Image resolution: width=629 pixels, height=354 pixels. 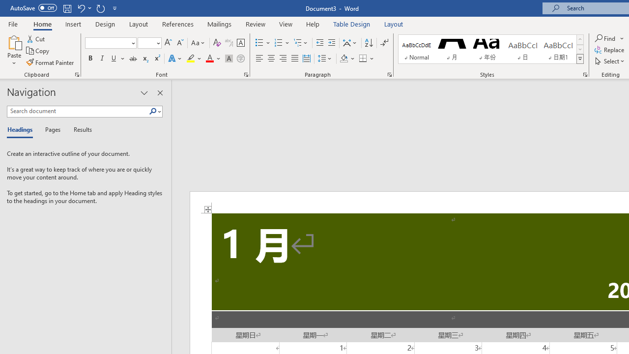 What do you see at coordinates (38, 51) in the screenshot?
I see `Copy` at bounding box center [38, 51].